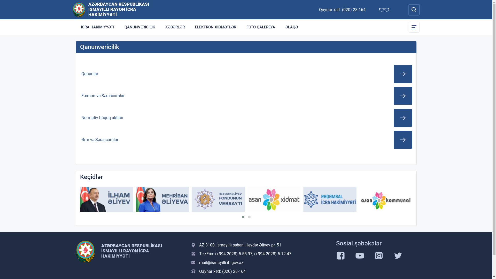 The height and width of the screenshot is (279, 496). What do you see at coordinates (140, 27) in the screenshot?
I see `QANUNVERICILIK` at bounding box center [140, 27].